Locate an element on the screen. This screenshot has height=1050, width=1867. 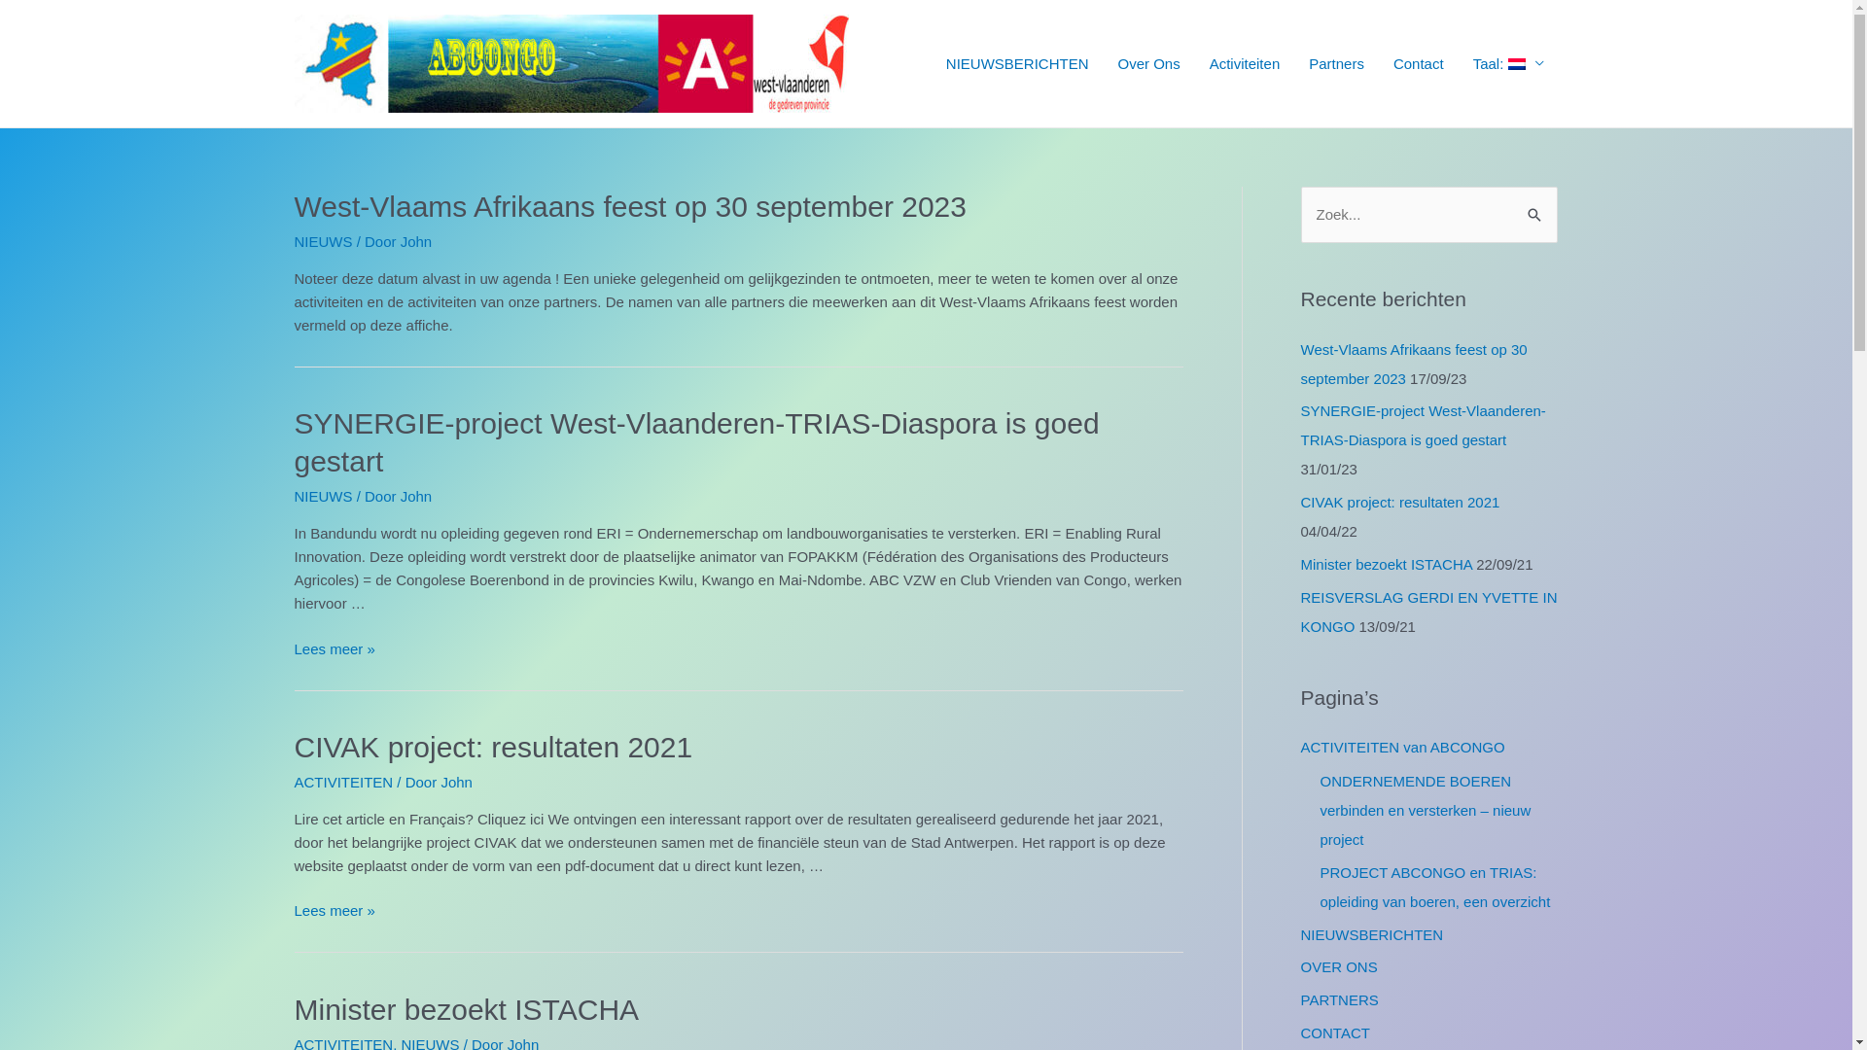
Partners is located at coordinates (1336, 63).